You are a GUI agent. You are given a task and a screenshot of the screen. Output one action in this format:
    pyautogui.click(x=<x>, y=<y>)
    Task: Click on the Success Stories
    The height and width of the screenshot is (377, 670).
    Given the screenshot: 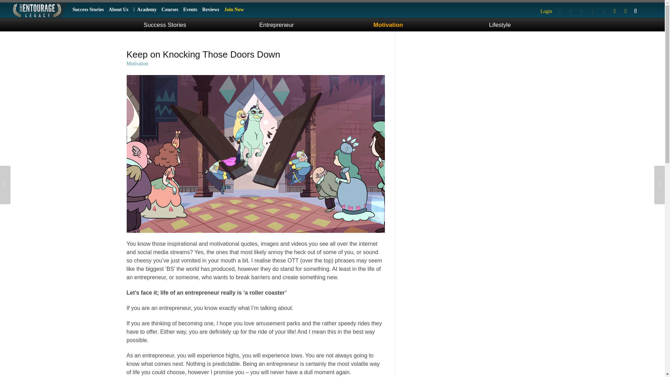 What is the action you would take?
    pyautogui.click(x=165, y=25)
    